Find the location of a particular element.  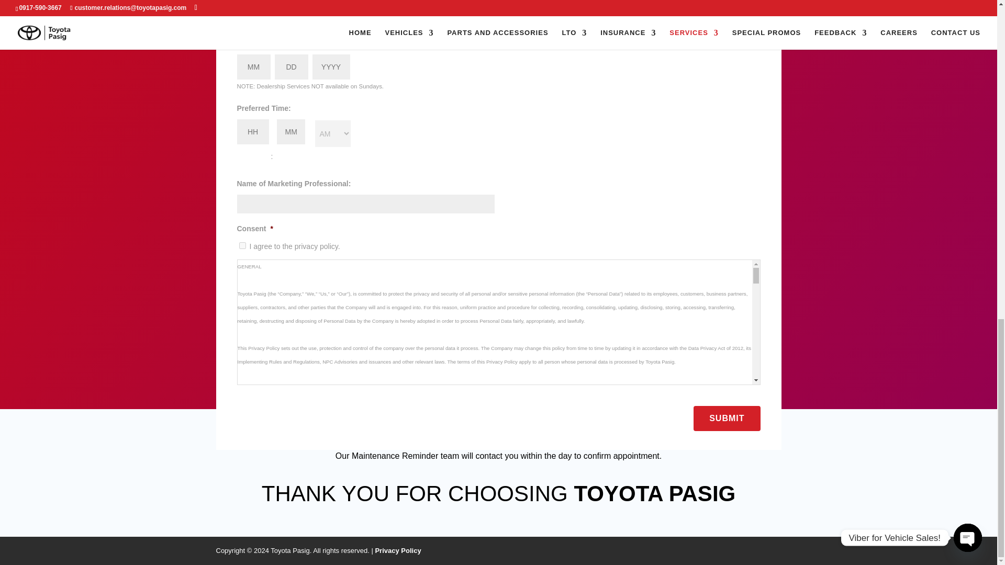

1 is located at coordinates (242, 246).